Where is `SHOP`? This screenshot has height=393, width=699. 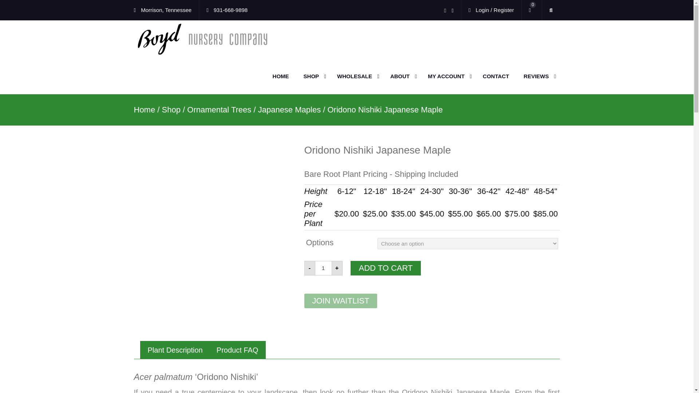 SHOP is located at coordinates (313, 76).